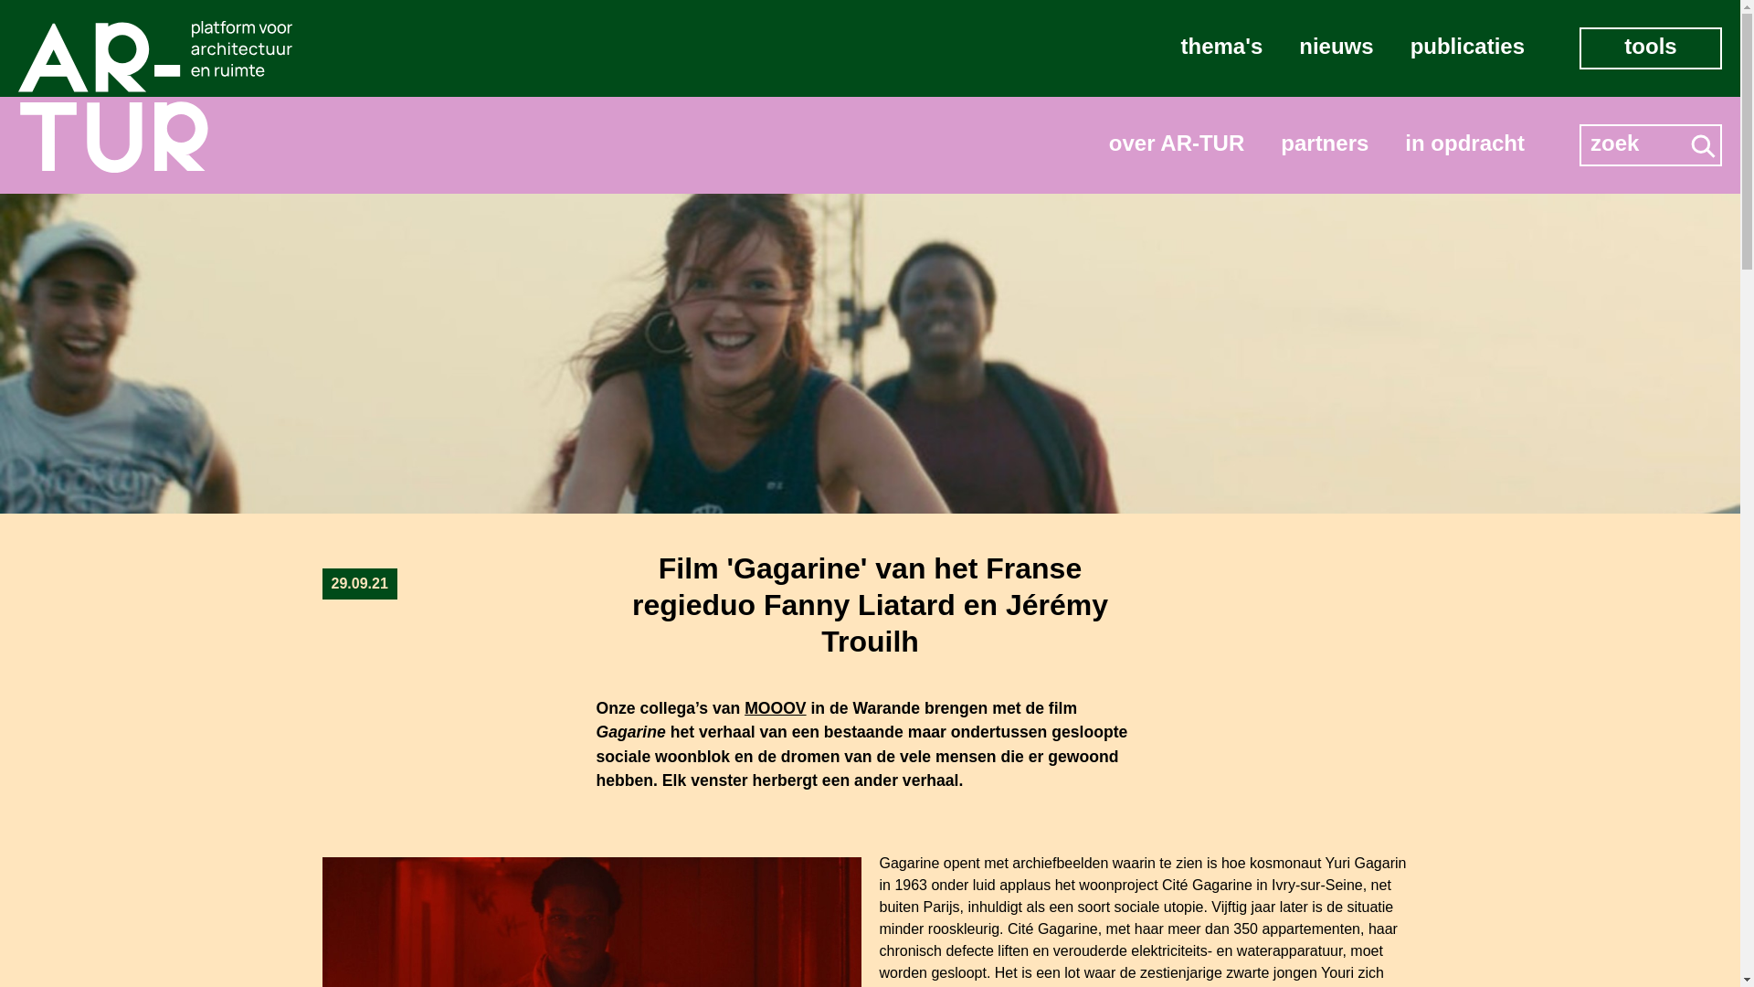  I want to click on over AR-TUR, so click(1177, 145).